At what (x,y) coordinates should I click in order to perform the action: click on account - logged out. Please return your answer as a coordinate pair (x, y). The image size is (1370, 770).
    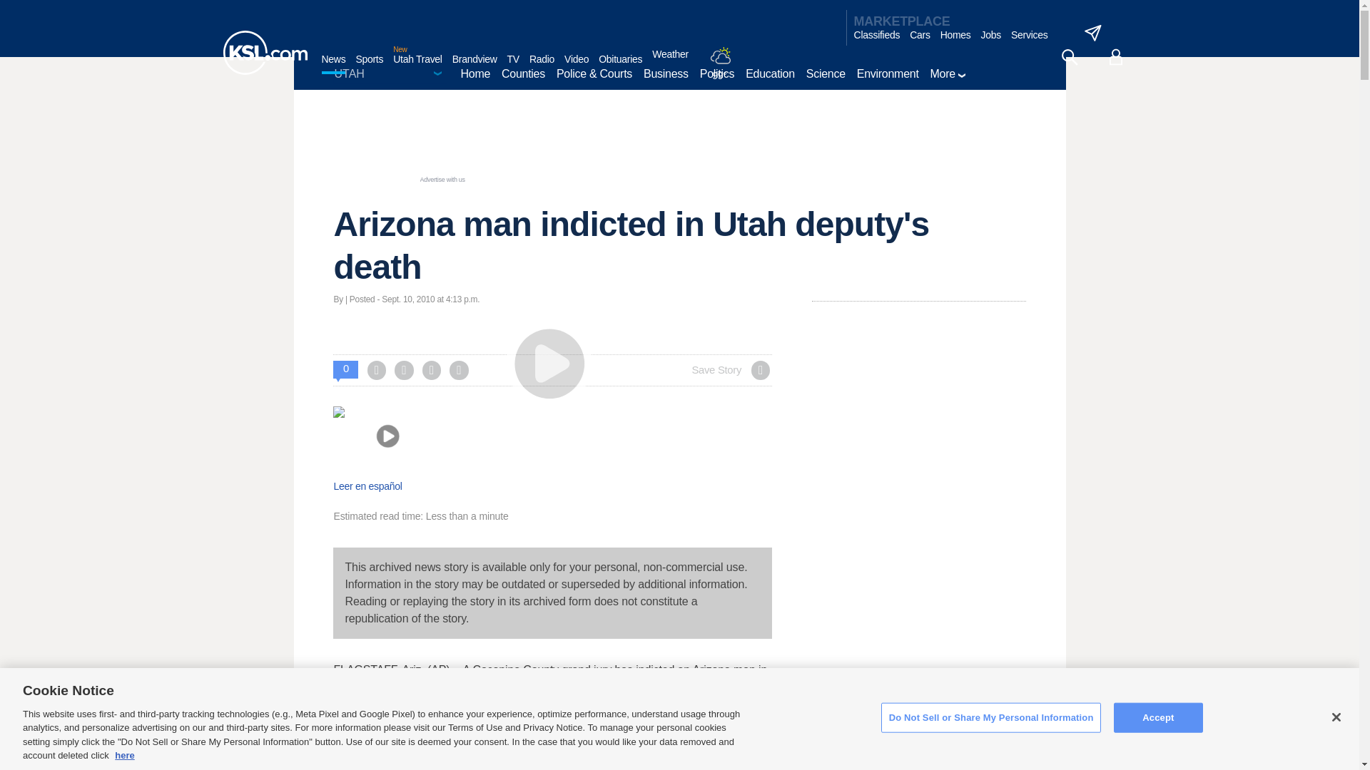
    Looking at the image, I should click on (1116, 57).